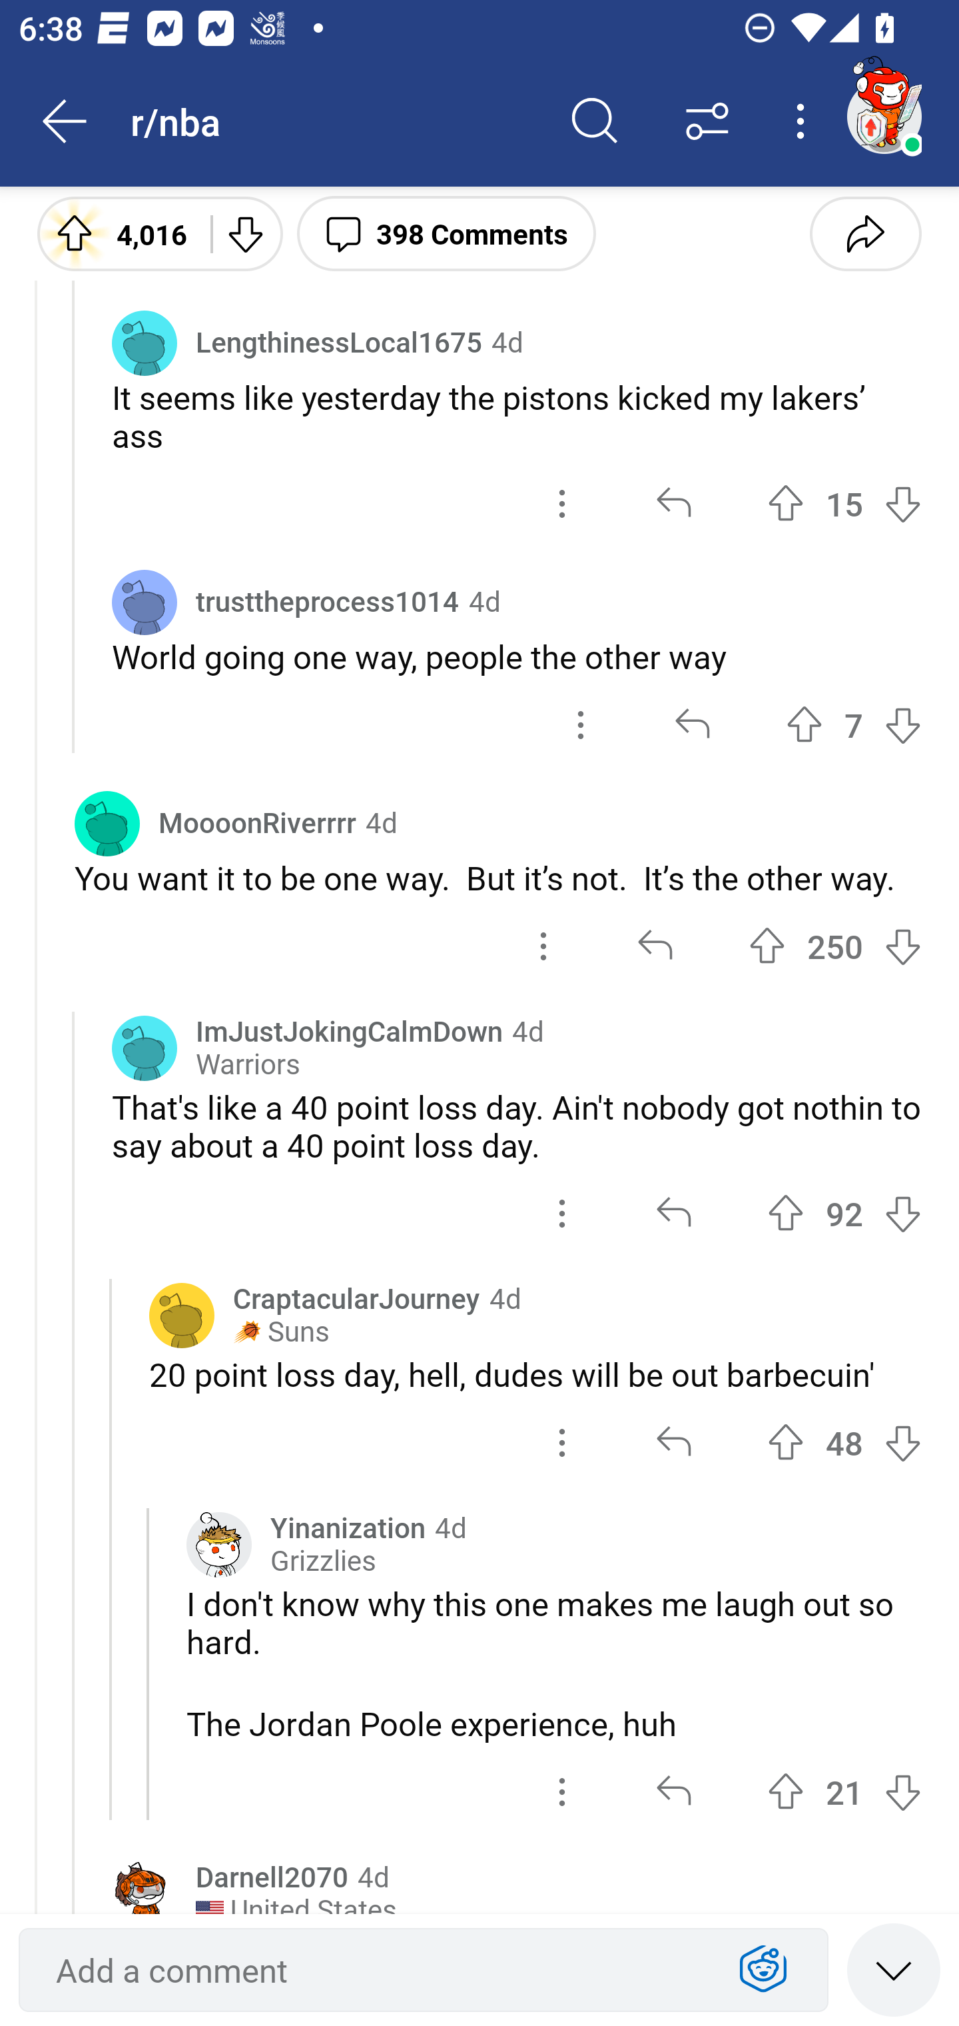  Describe the element at coordinates (844, 1442) in the screenshot. I see `Upvote 48 48 votes Downvote` at that location.